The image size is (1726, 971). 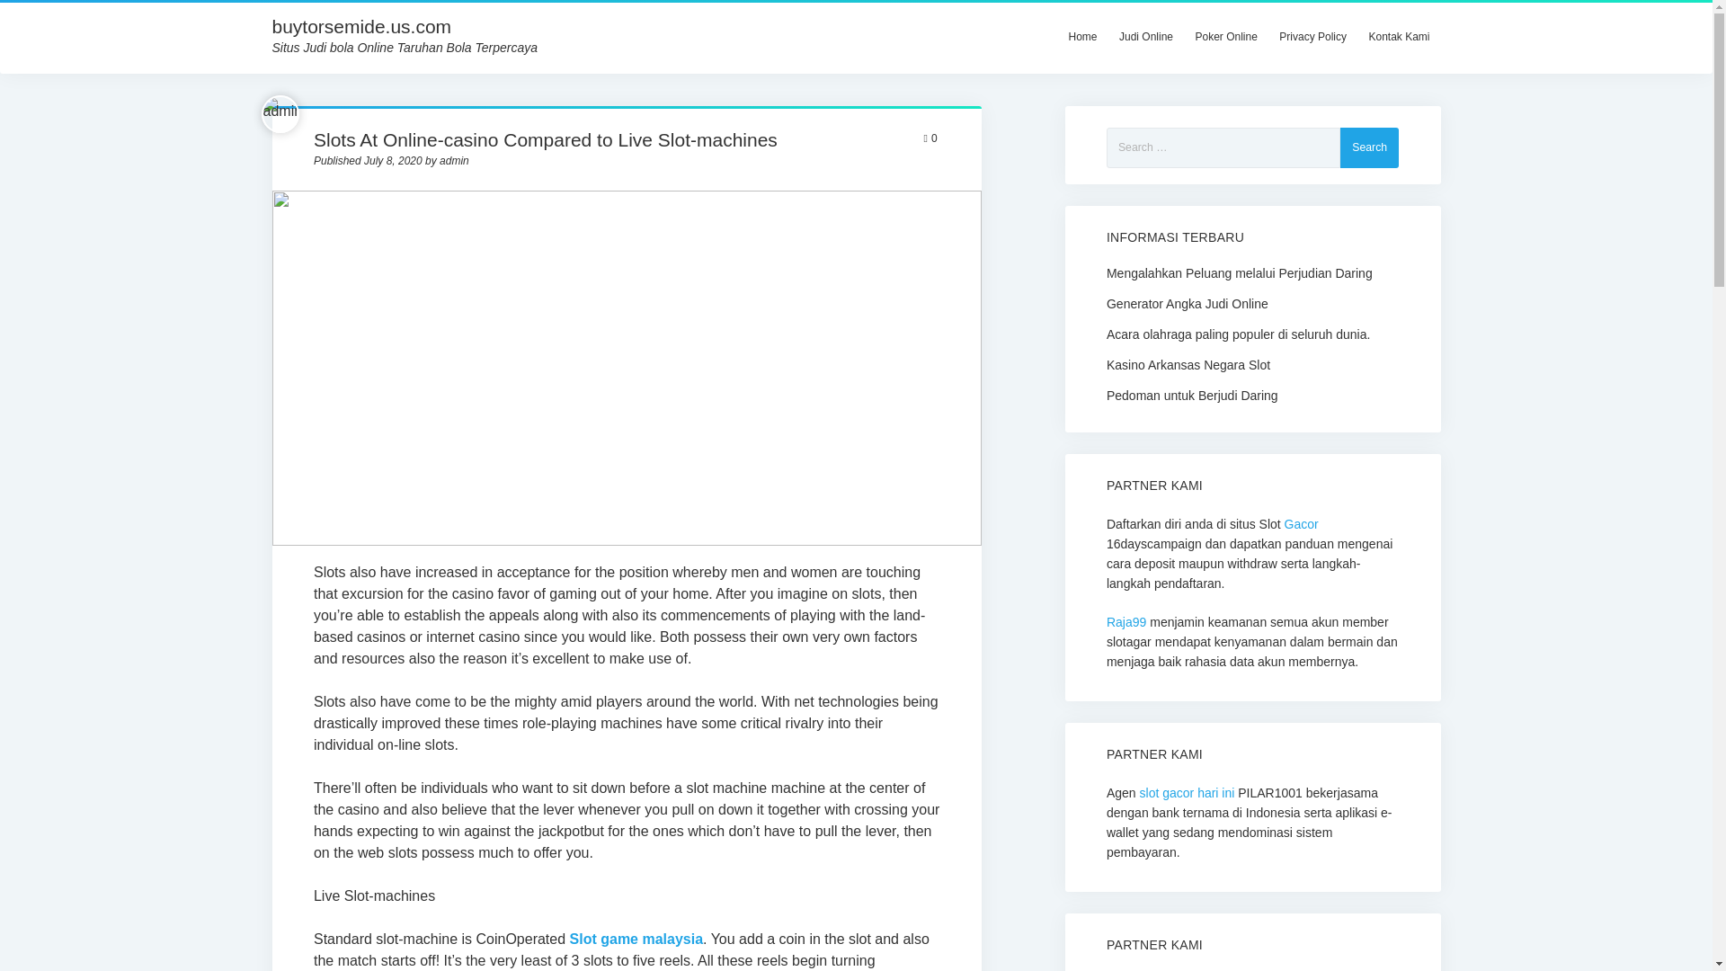 What do you see at coordinates (1187, 792) in the screenshot?
I see `slot gacor hari ini` at bounding box center [1187, 792].